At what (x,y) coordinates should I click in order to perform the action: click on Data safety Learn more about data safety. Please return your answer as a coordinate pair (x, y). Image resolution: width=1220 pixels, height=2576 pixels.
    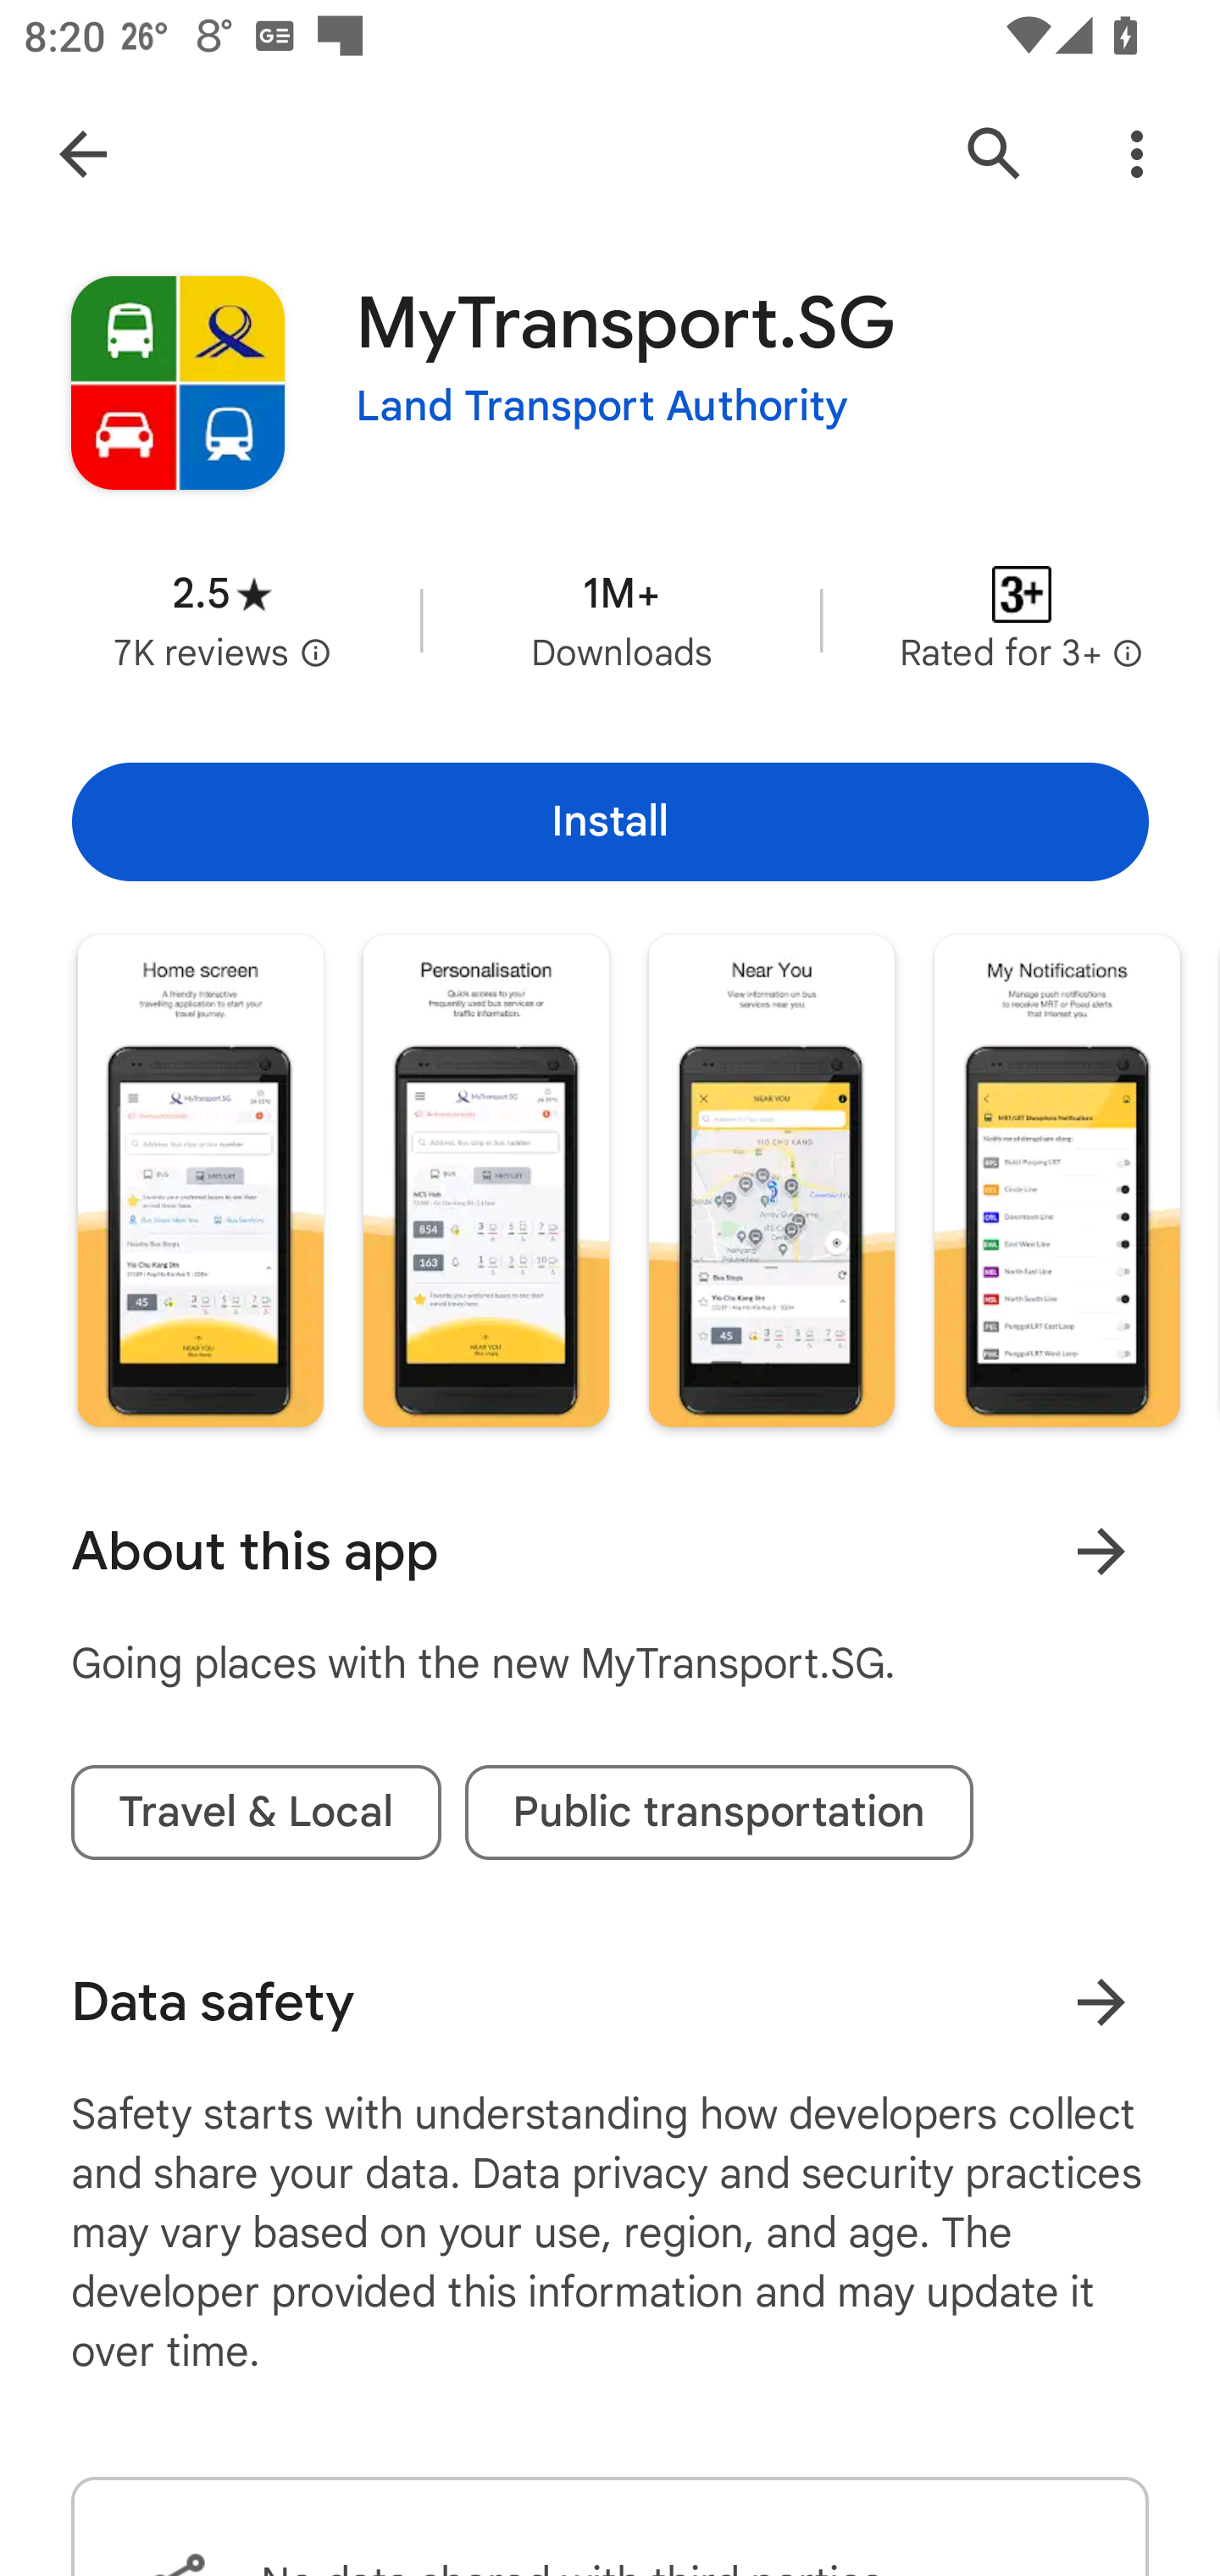
    Looking at the image, I should click on (610, 2002).